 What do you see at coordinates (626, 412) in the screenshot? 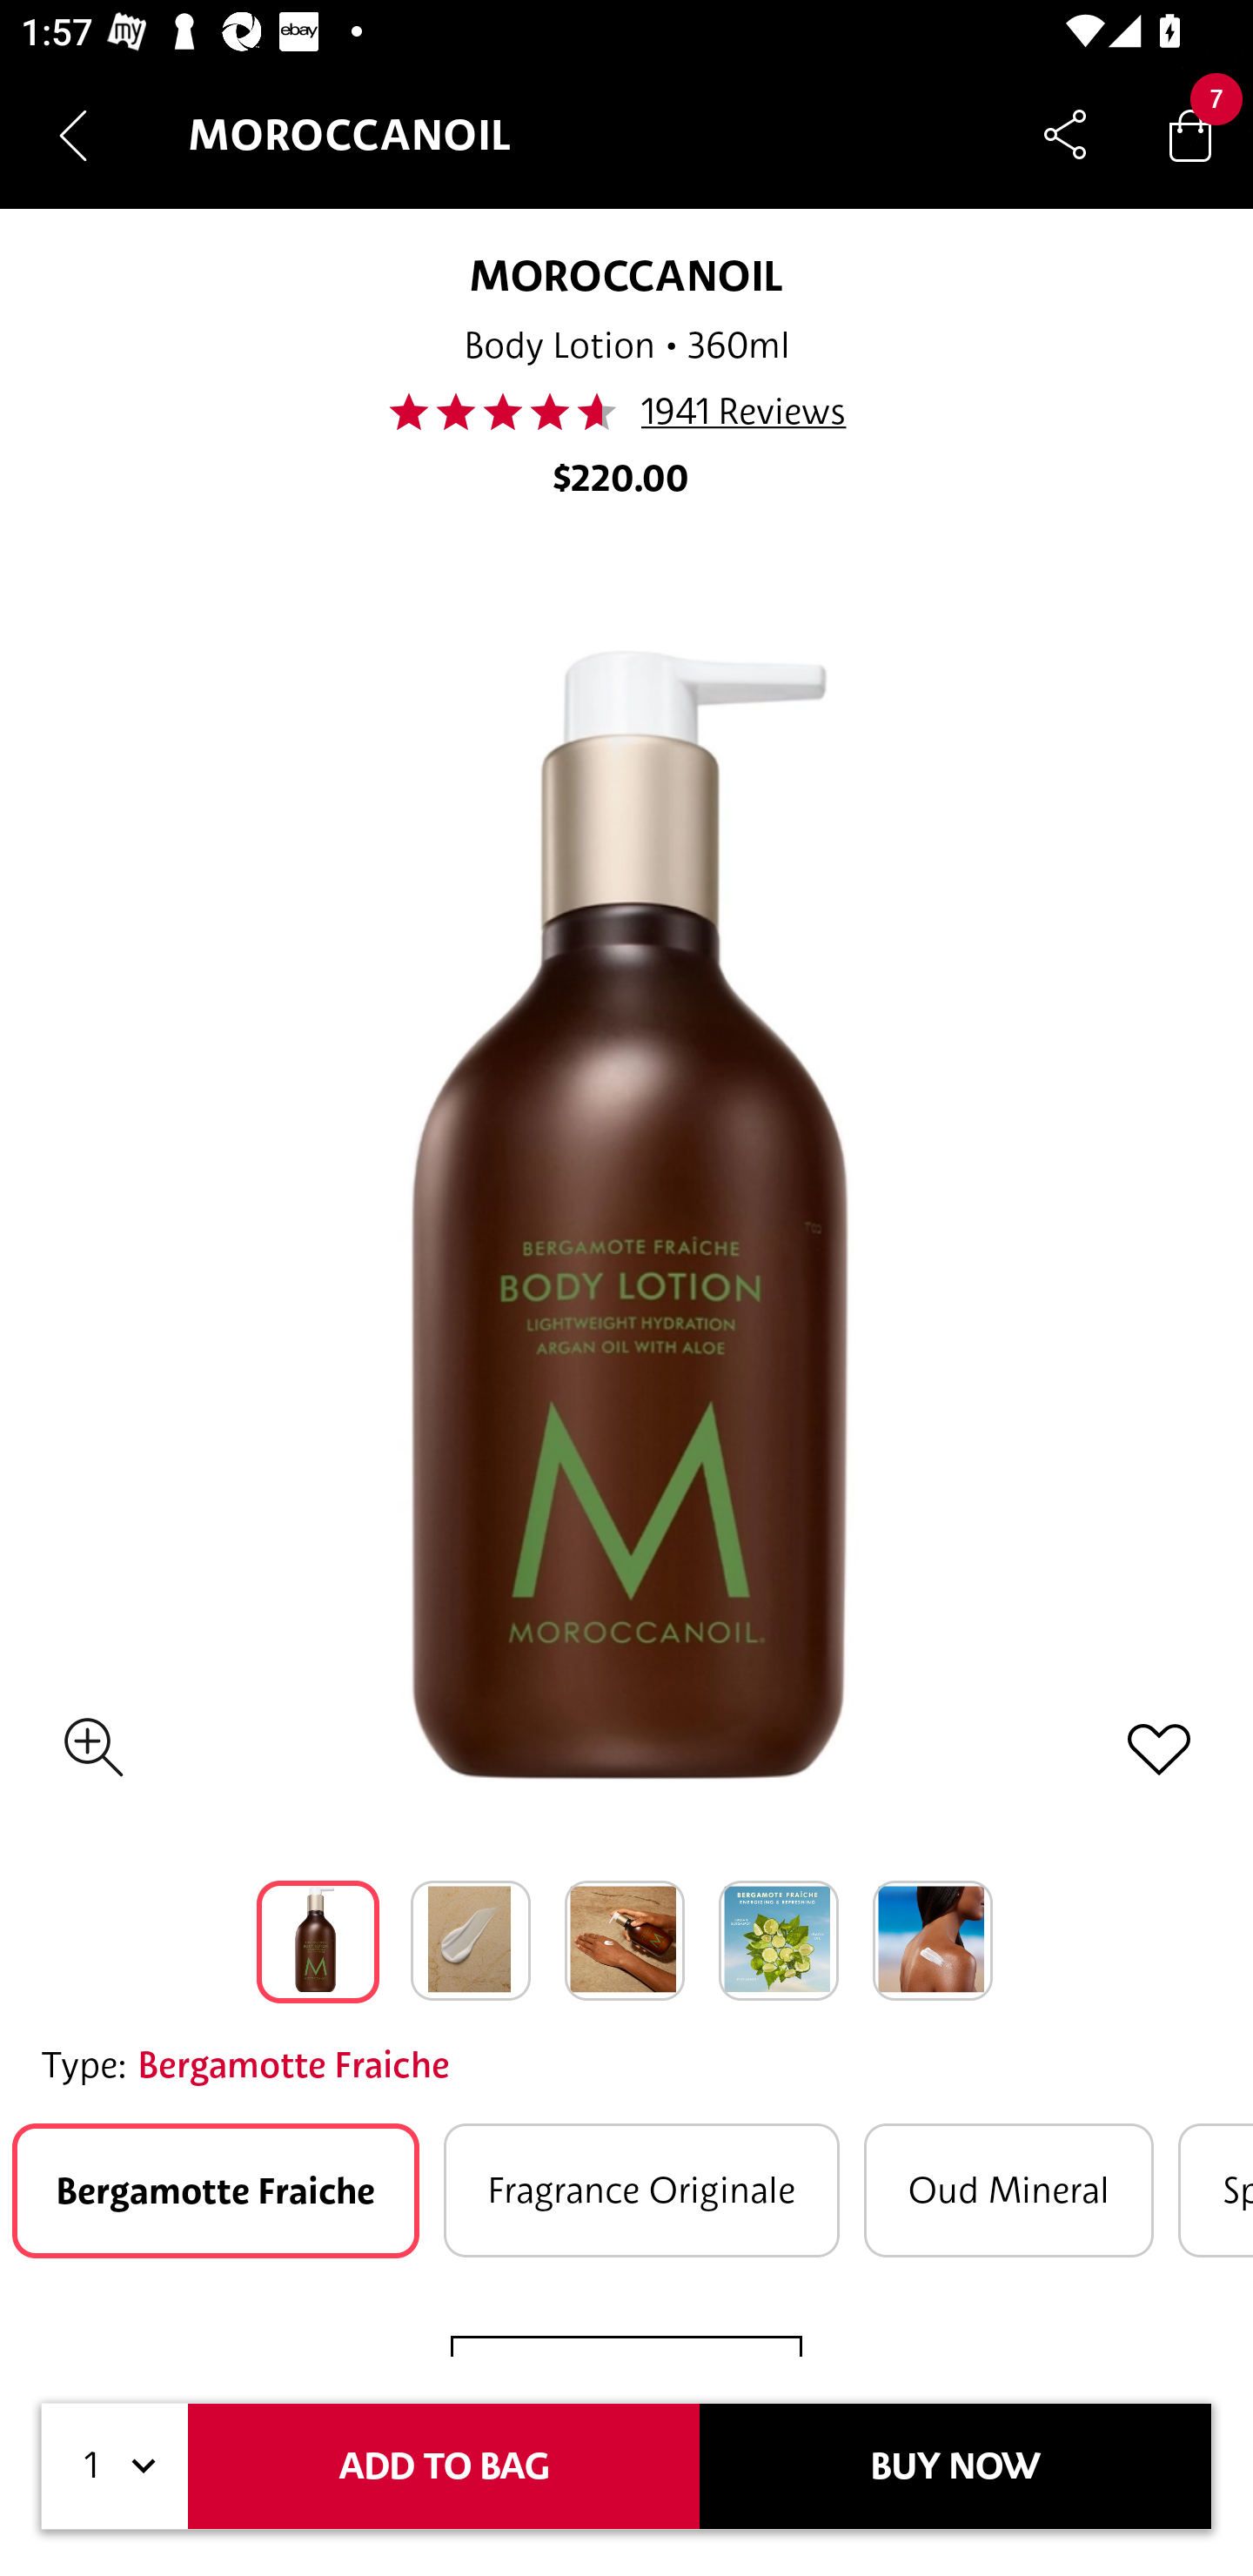
I see `46.0 1941 Reviews` at bounding box center [626, 412].